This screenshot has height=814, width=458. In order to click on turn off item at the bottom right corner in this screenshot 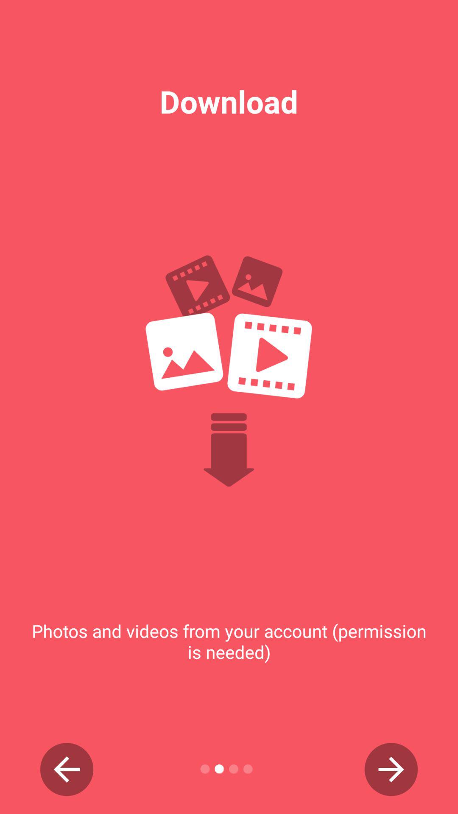, I will do `click(391, 769)`.